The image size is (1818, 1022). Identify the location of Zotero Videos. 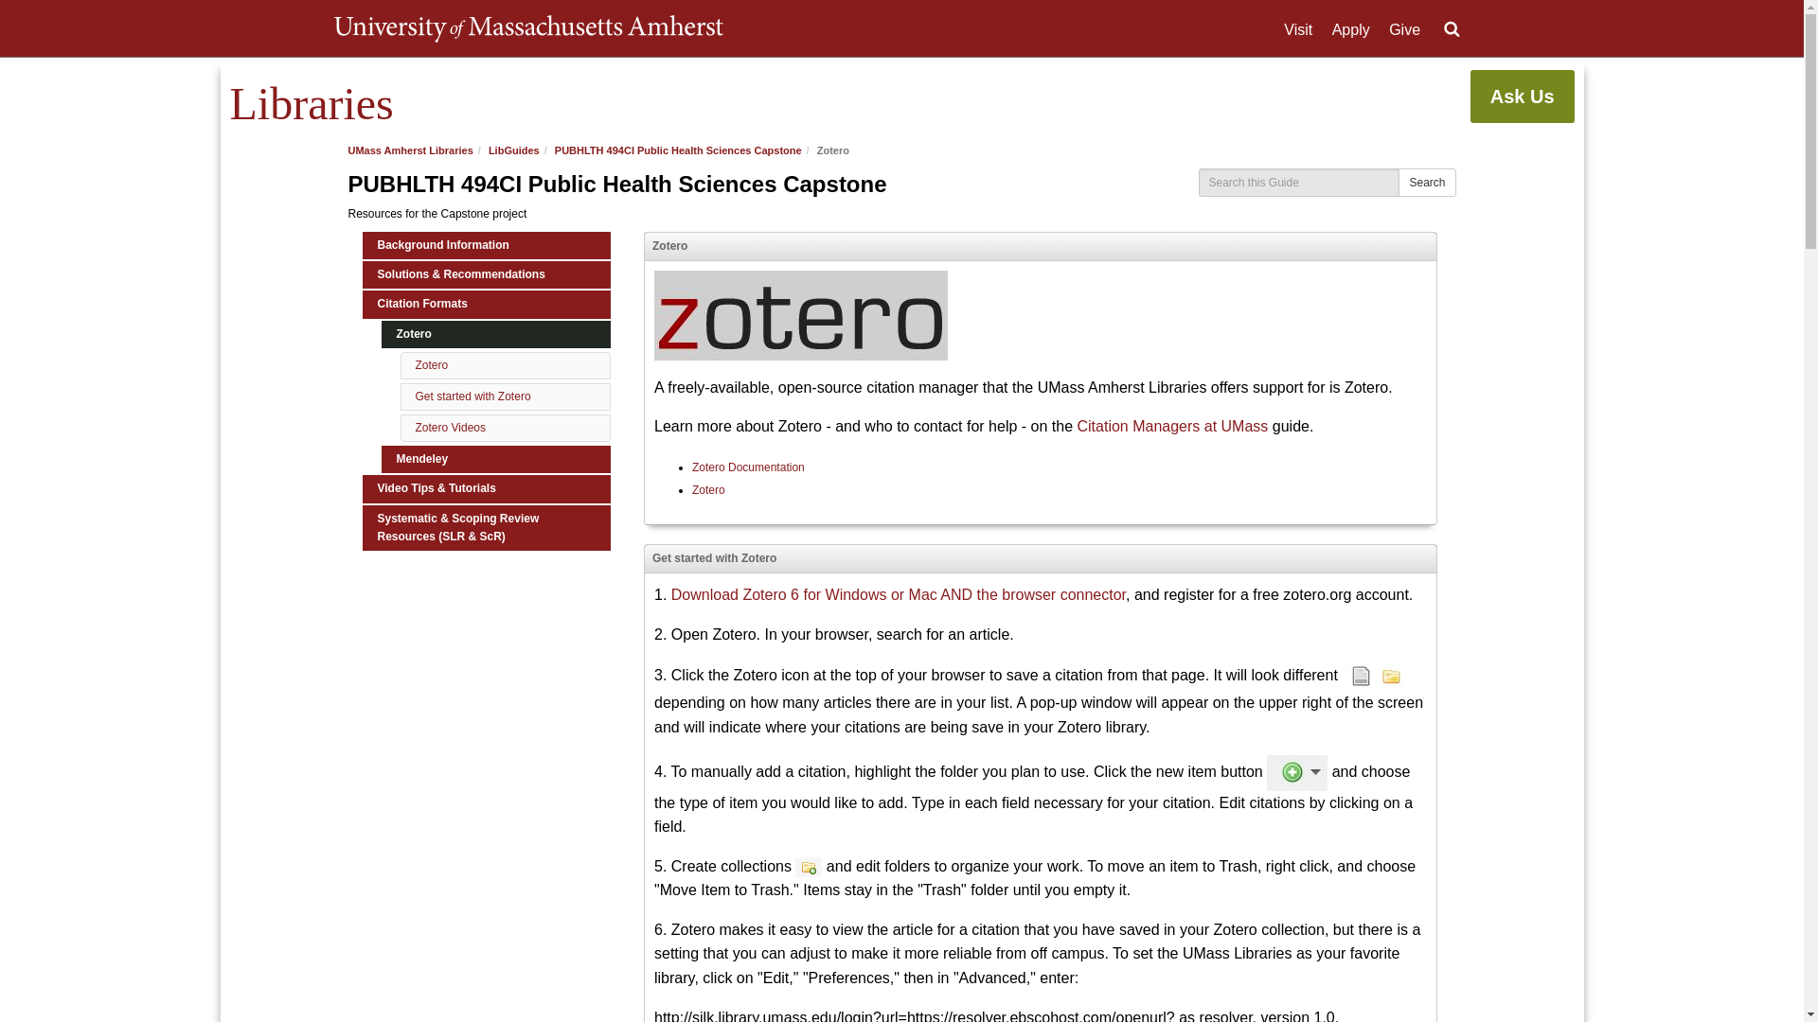
(449, 428).